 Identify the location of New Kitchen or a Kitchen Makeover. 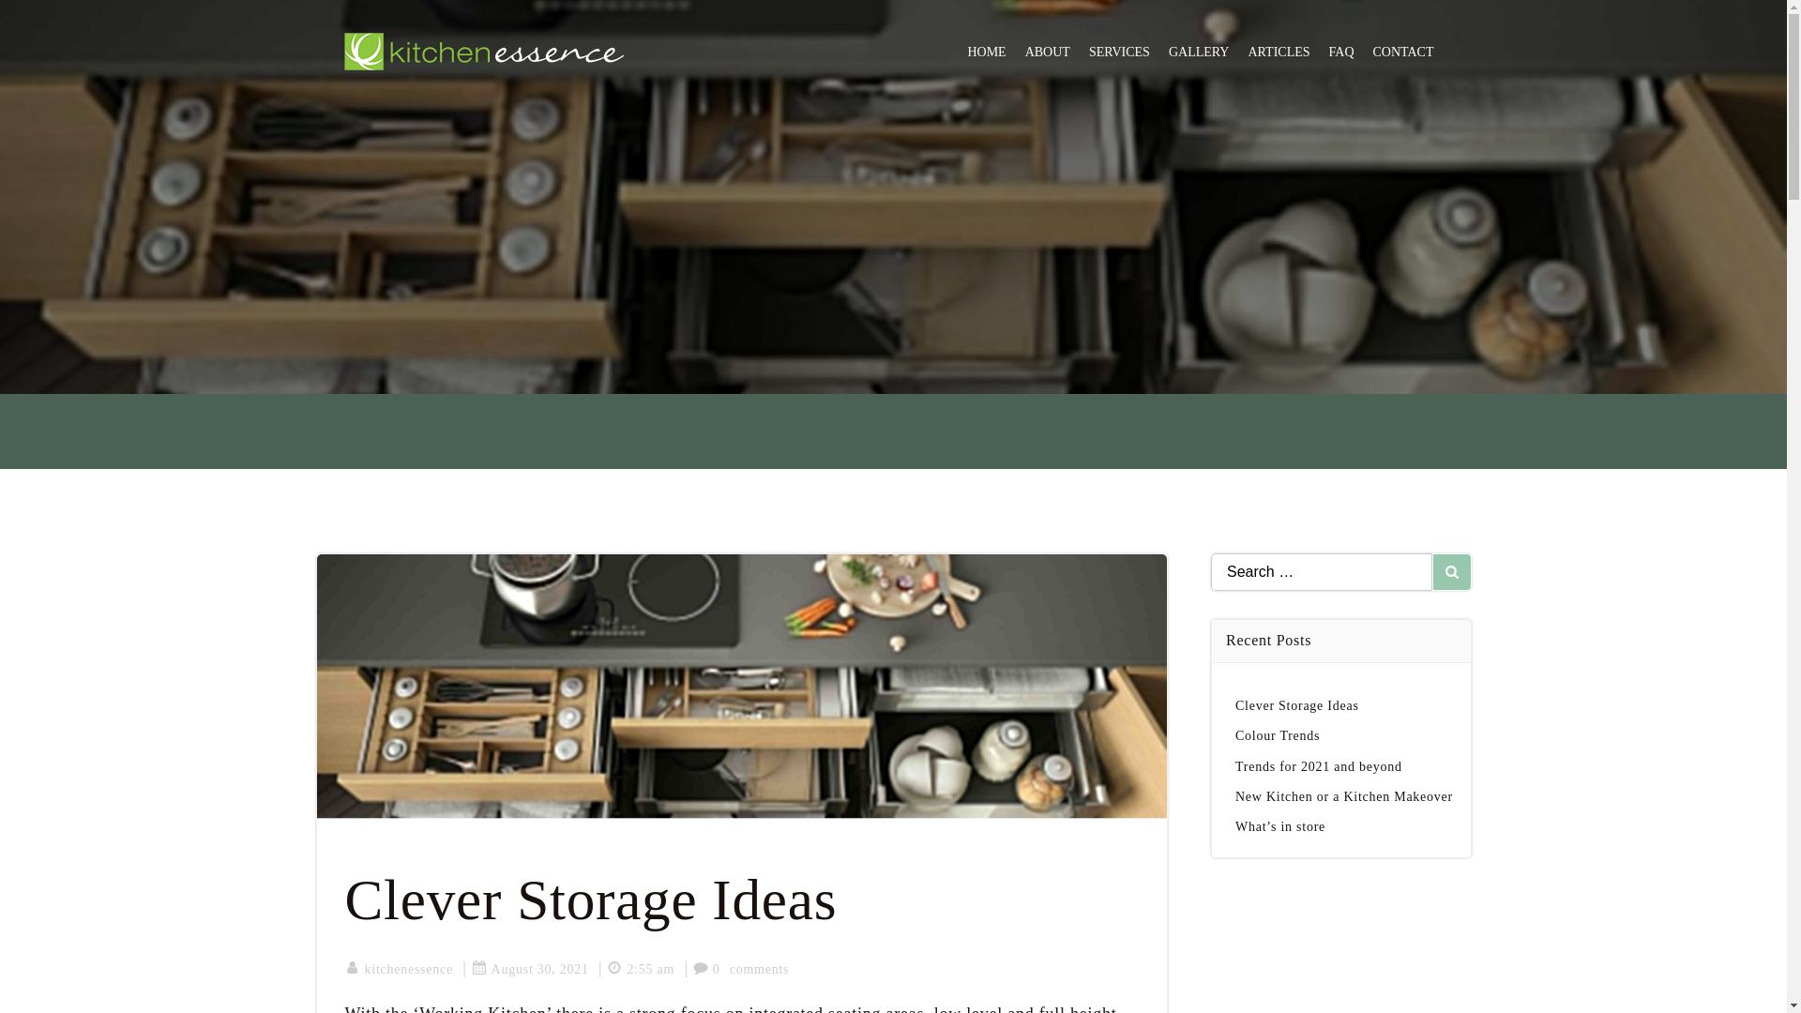
(1344, 797).